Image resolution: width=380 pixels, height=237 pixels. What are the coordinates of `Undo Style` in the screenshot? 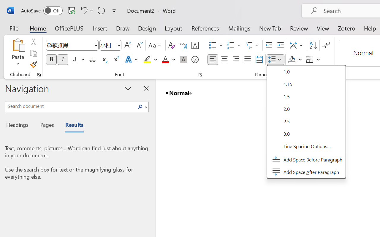 It's located at (86, 10).